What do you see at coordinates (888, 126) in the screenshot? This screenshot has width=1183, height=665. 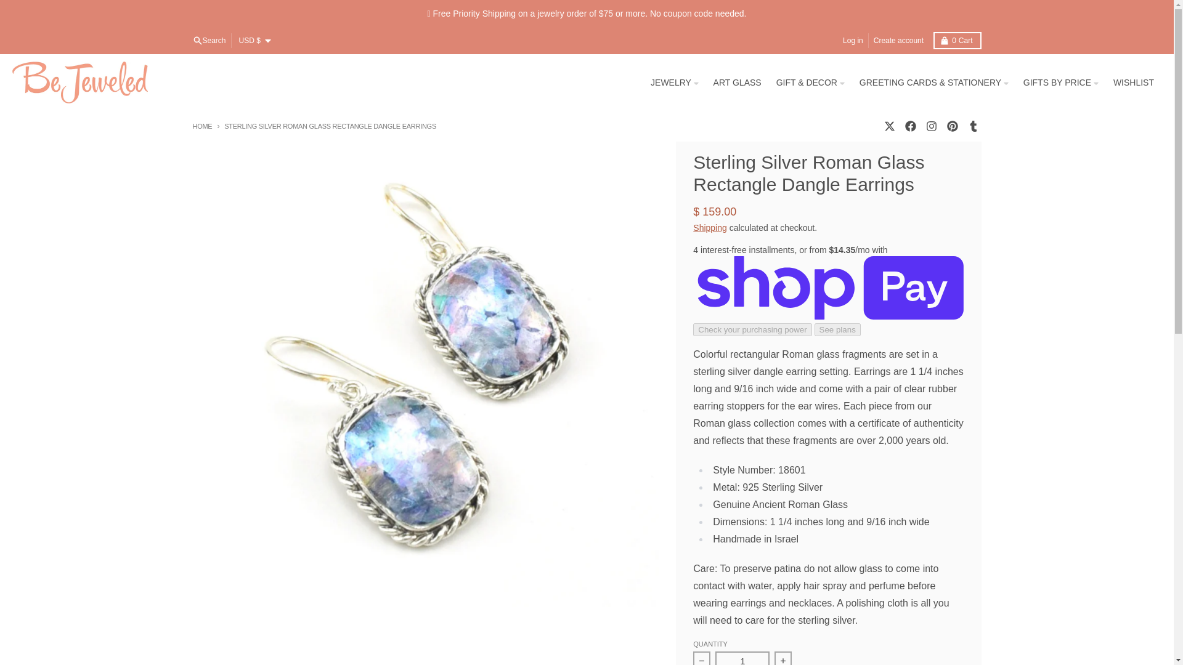 I see `Twitter - BeJeweled` at bounding box center [888, 126].